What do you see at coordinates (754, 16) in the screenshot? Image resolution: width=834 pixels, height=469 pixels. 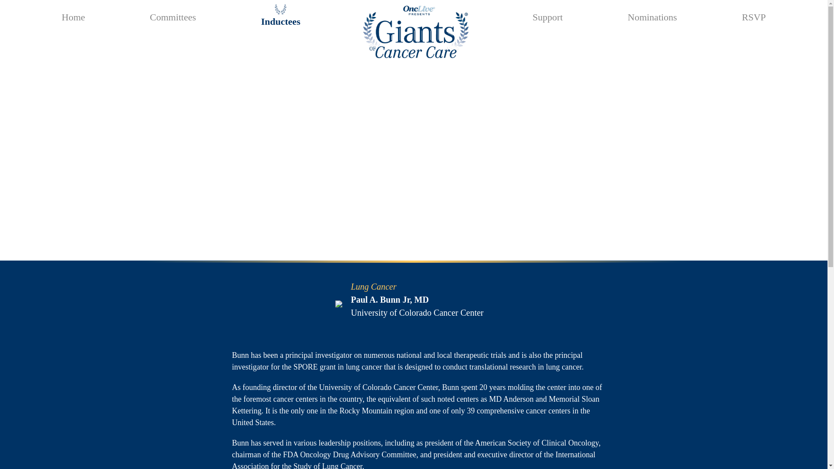 I see `RSVP` at bounding box center [754, 16].